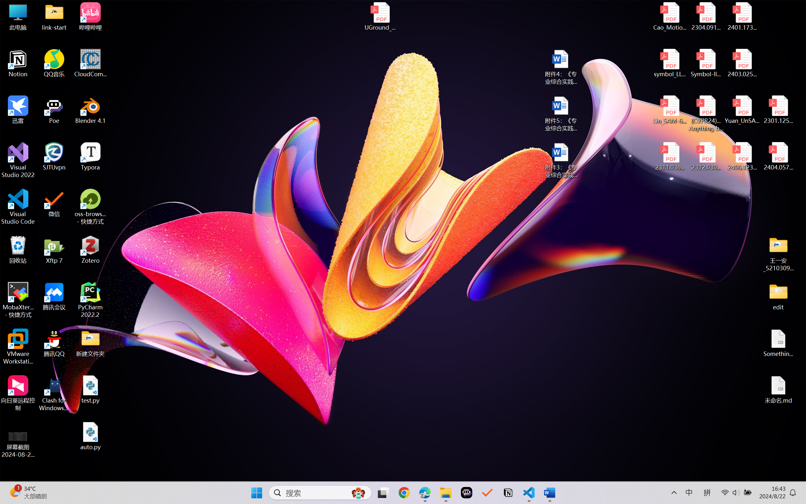 The width and height of the screenshot is (806, 504). Describe the element at coordinates (706, 63) in the screenshot. I see `Symbol-llm-v2.pdf` at that location.